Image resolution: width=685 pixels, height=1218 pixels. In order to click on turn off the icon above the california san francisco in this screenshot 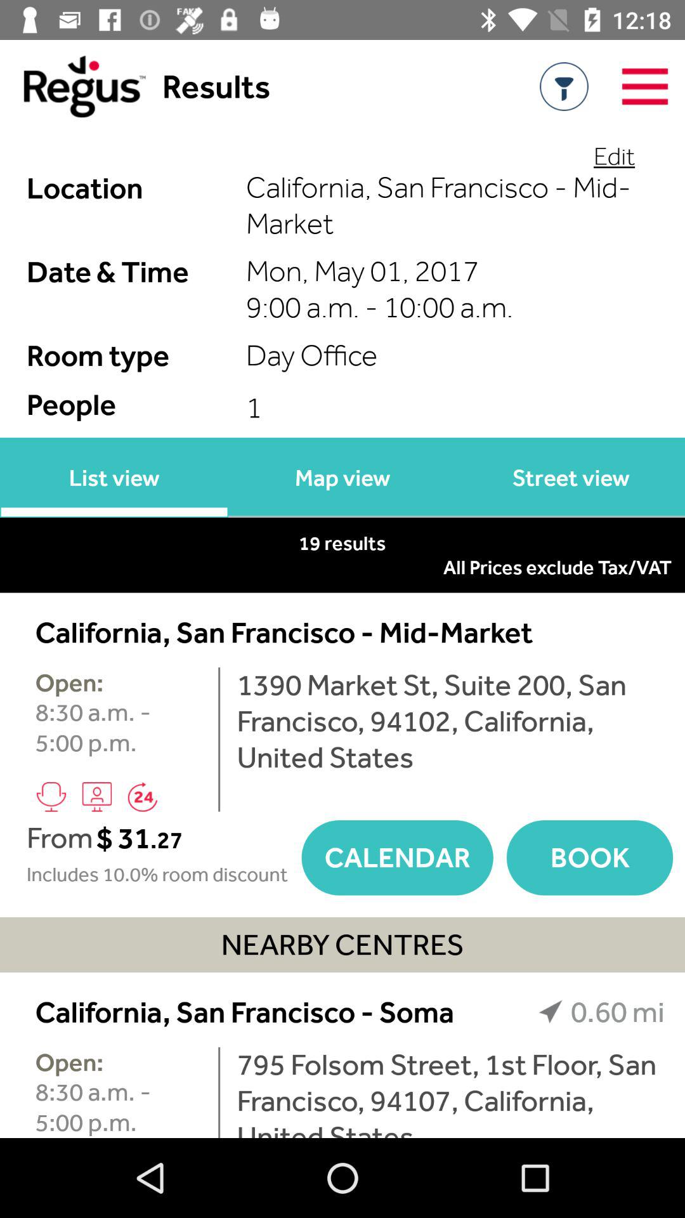, I will do `click(614, 156)`.